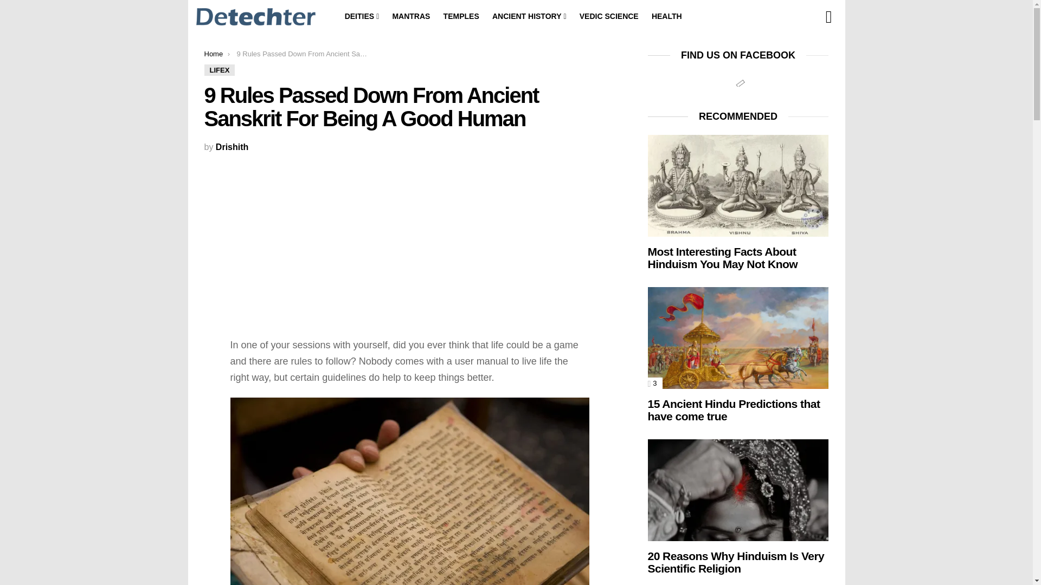  What do you see at coordinates (609, 16) in the screenshot?
I see `VEDIC SCIENCE` at bounding box center [609, 16].